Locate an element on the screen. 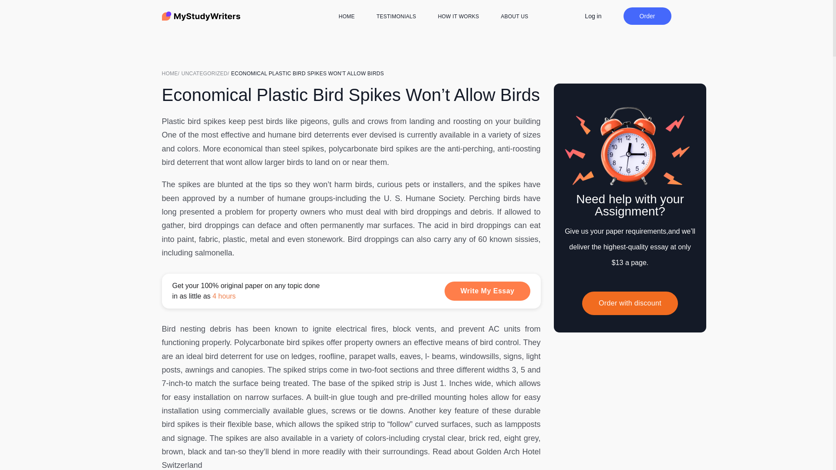 The height and width of the screenshot is (470, 836). ABOUT US is located at coordinates (515, 17).